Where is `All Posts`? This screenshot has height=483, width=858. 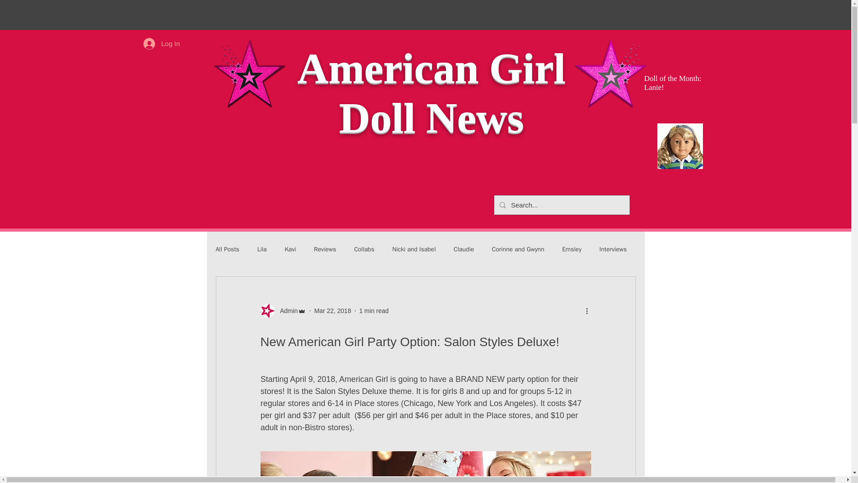
All Posts is located at coordinates (227, 250).